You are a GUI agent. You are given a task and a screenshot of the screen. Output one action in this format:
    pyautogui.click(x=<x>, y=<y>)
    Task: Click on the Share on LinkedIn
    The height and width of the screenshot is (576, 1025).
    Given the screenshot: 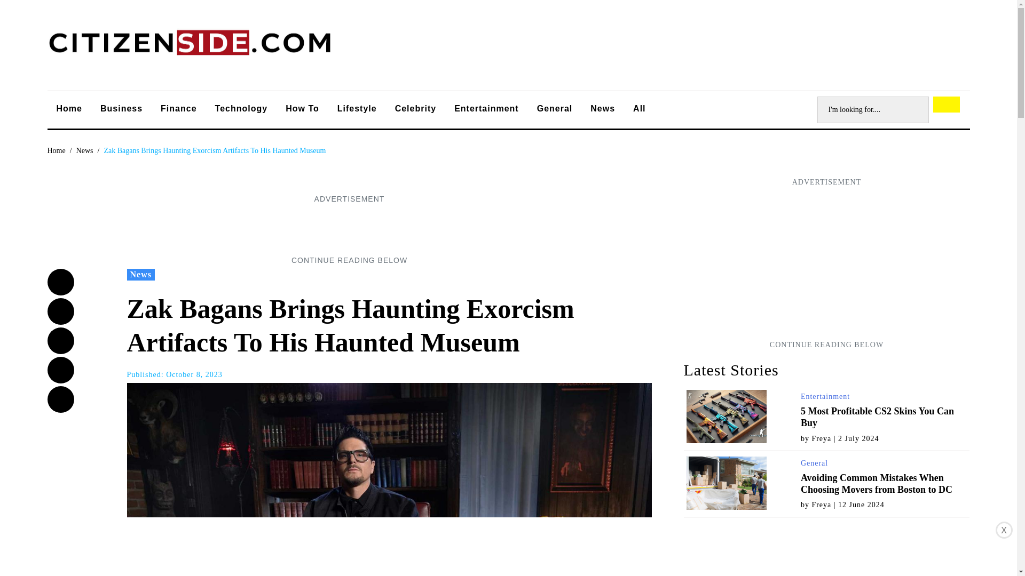 What is the action you would take?
    pyautogui.click(x=60, y=370)
    